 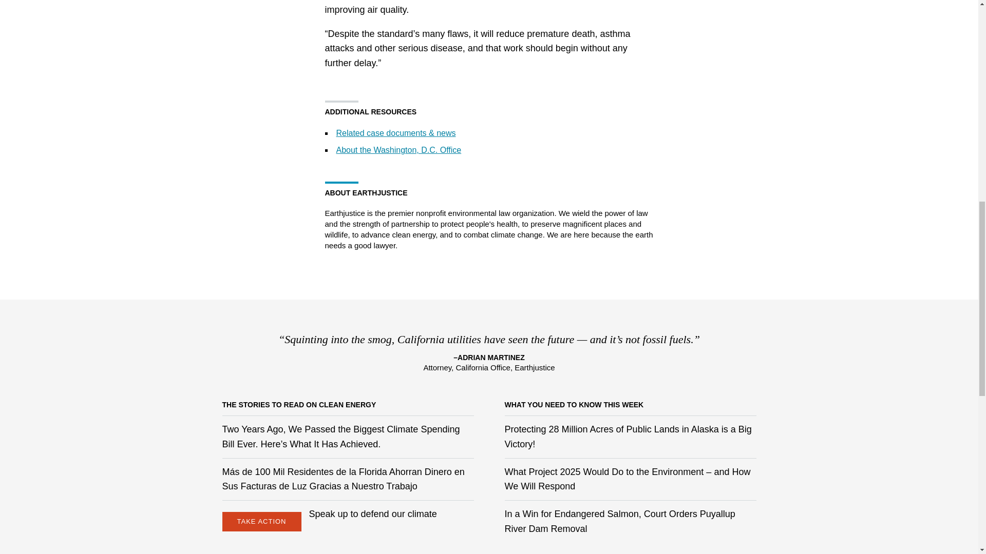 I want to click on Washington, D.C. Office, so click(x=399, y=150).